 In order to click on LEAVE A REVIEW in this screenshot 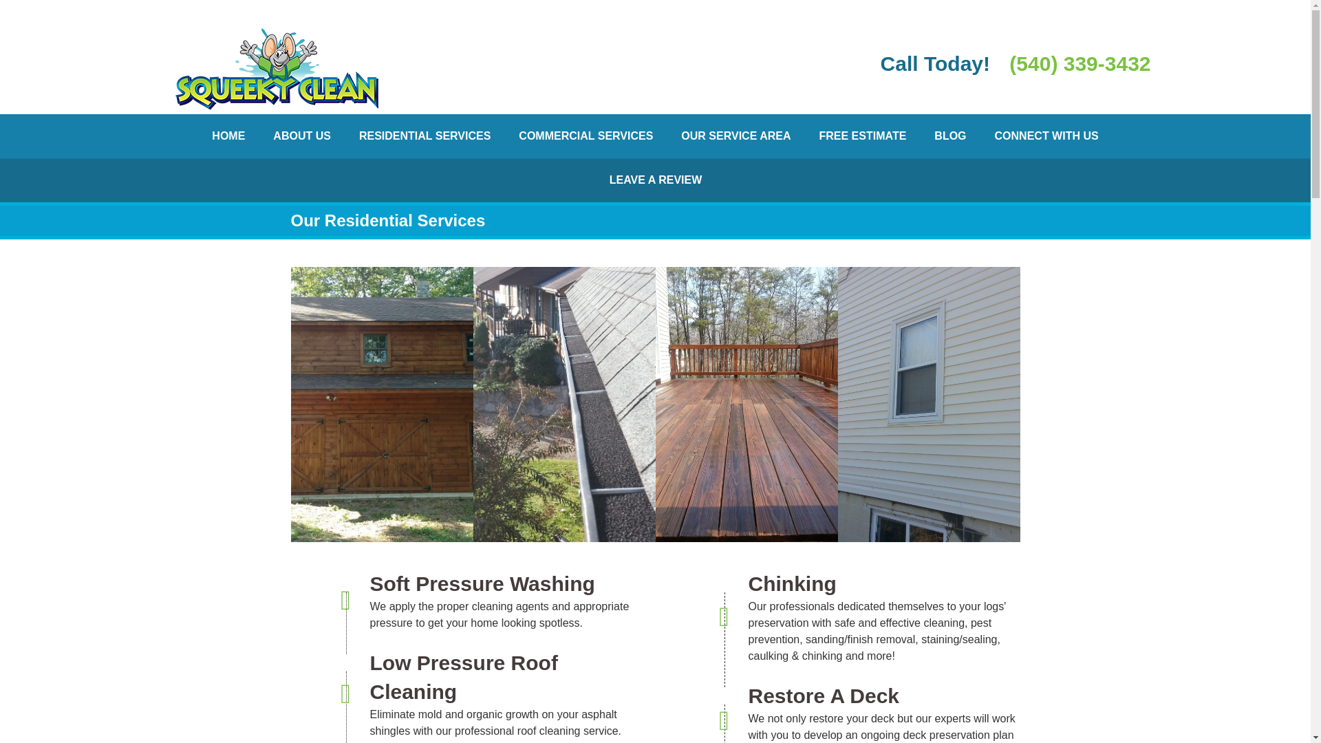, I will do `click(655, 180)`.